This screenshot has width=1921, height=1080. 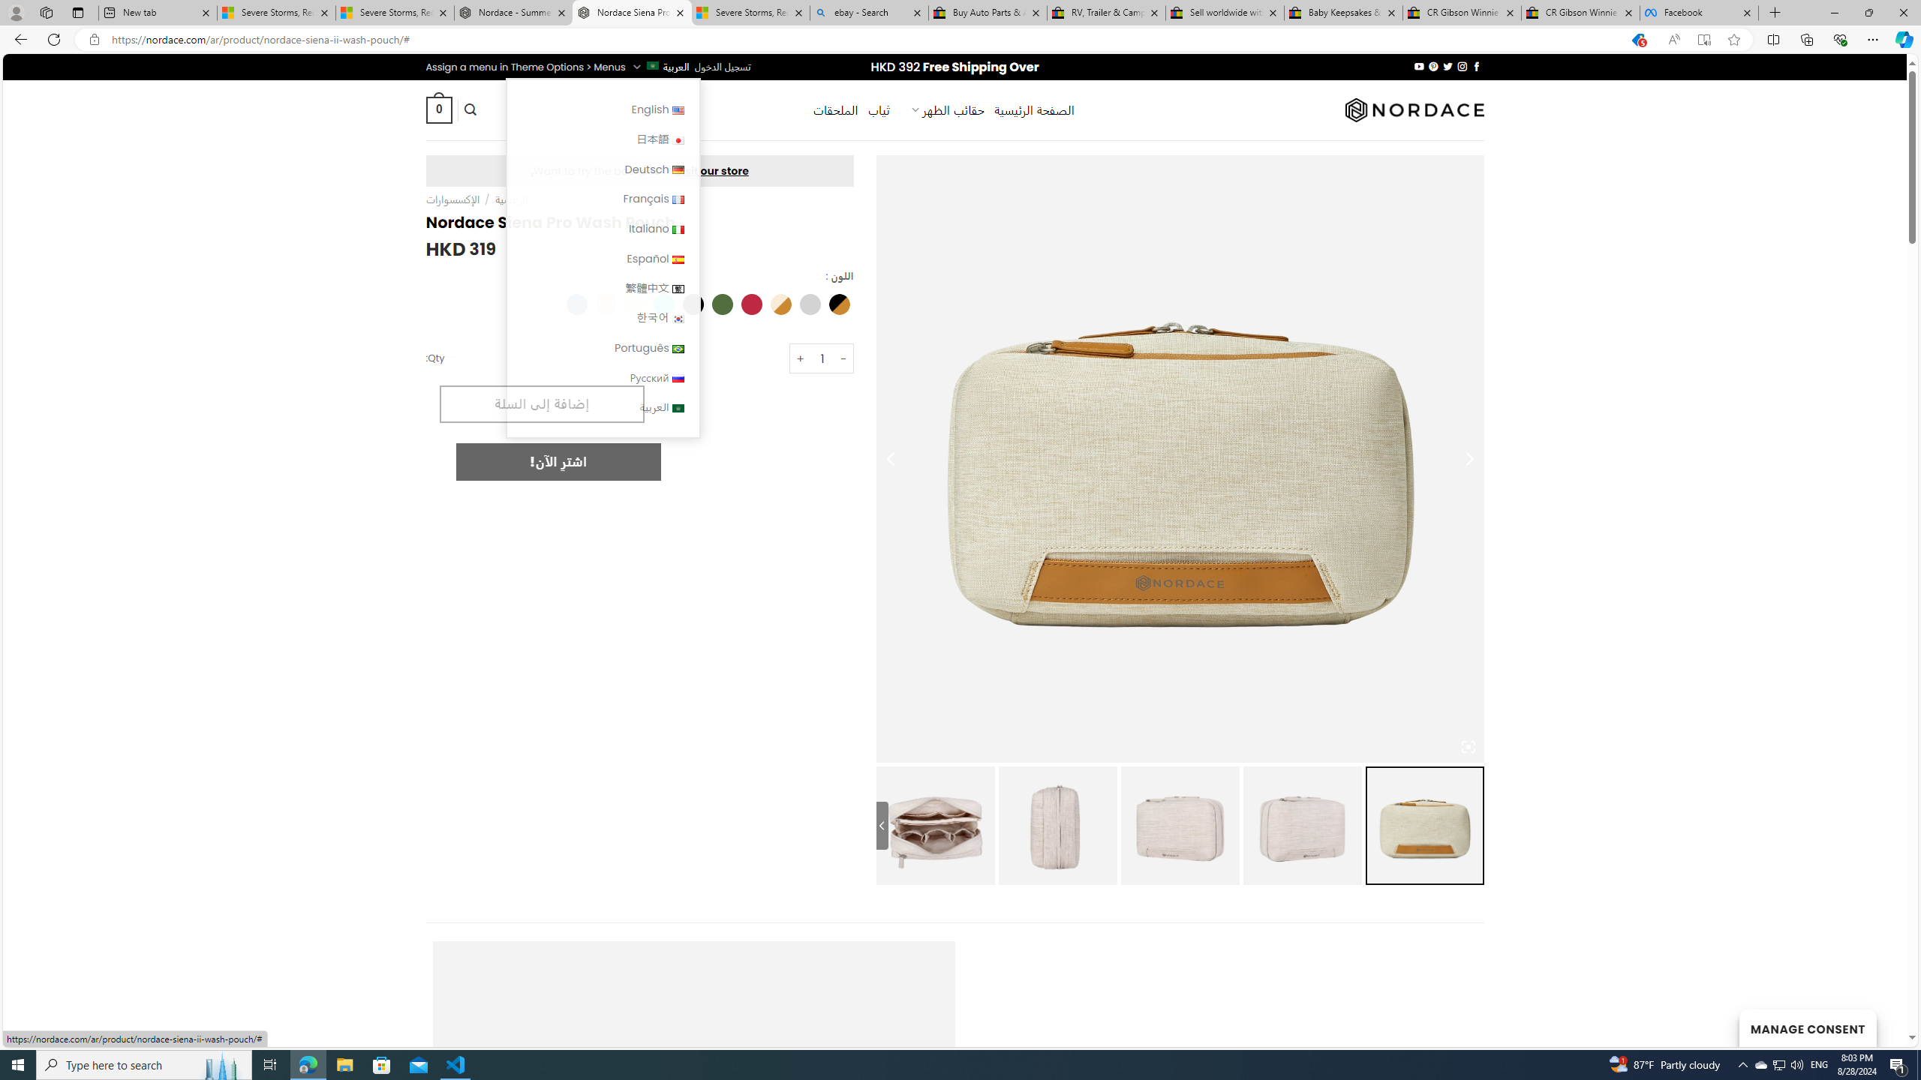 I want to click on Enter Immersive Reader (F9), so click(x=1703, y=40).